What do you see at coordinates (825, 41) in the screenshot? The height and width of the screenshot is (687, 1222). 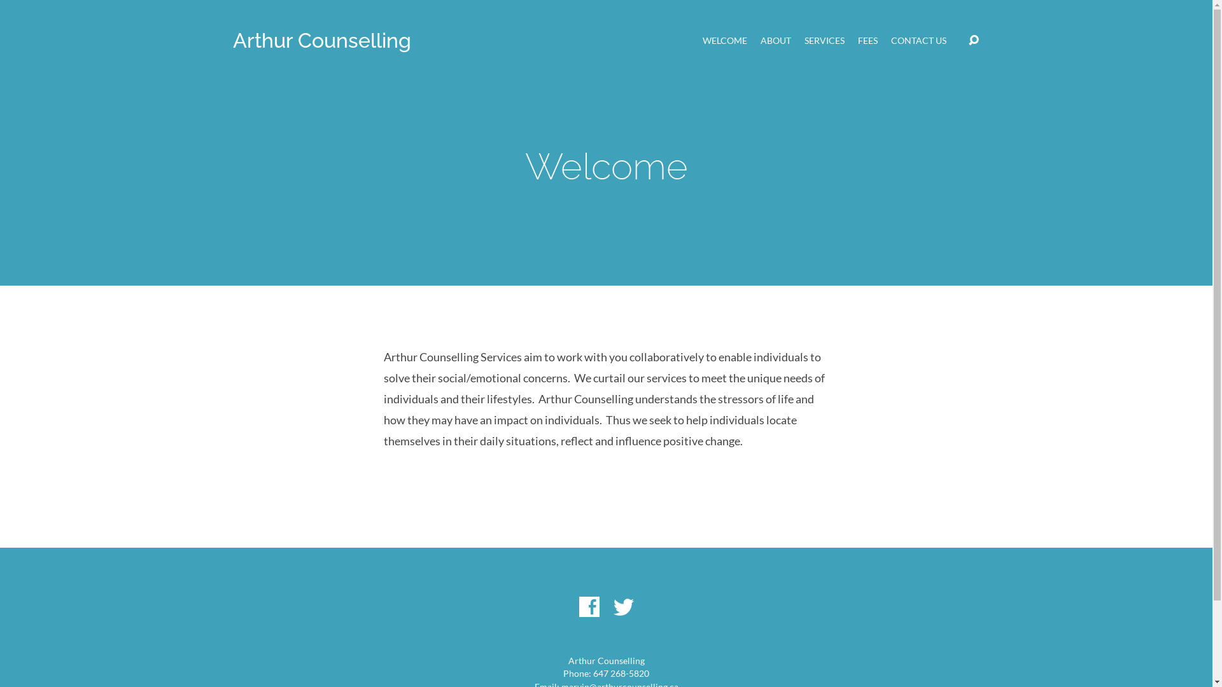 I see `SERVICES` at bounding box center [825, 41].